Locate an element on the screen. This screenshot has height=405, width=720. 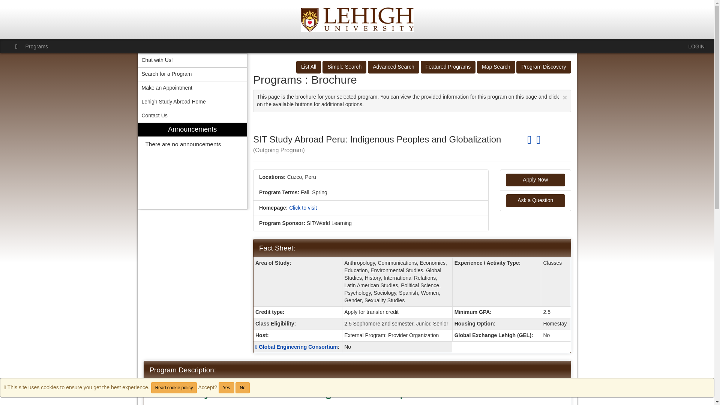
Lehigh Study Abroad Office - Lehigh University is located at coordinates (357, 19).